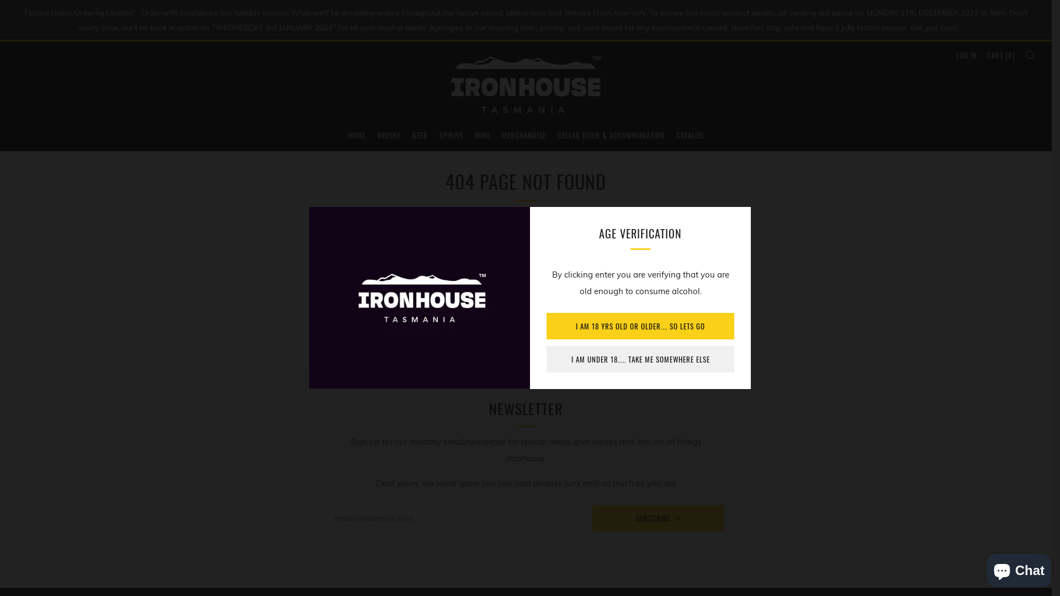 The width and height of the screenshot is (1060, 596). What do you see at coordinates (357, 135) in the screenshot?
I see `HOME` at bounding box center [357, 135].